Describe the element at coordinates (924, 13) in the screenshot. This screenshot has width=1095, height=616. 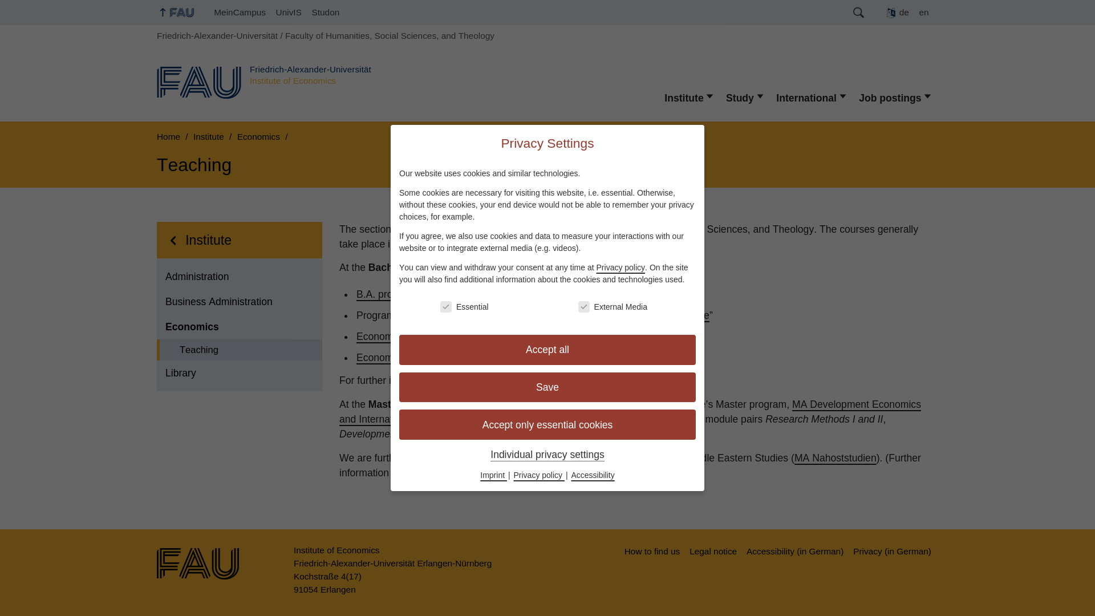
I see `en` at that location.